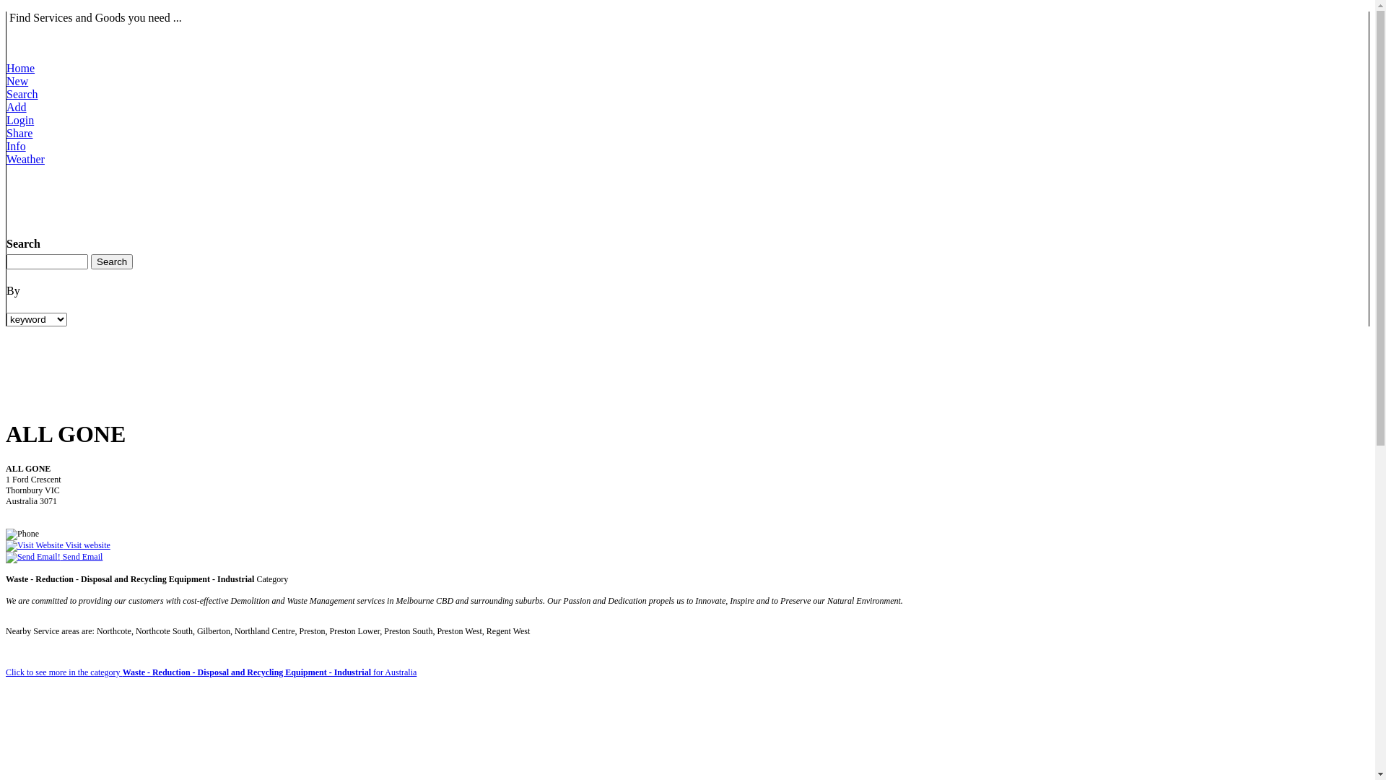 Image resolution: width=1386 pixels, height=780 pixels. I want to click on Home, so click(20, 75).